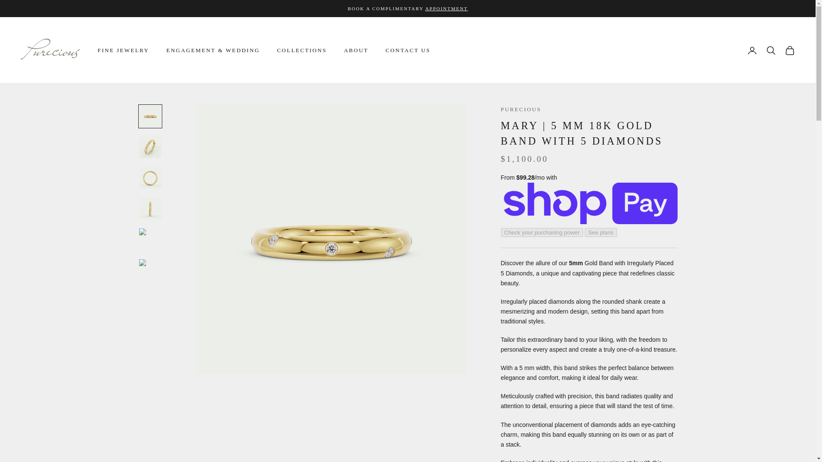 Image resolution: width=822 pixels, height=462 pixels. I want to click on Purecious LLC, so click(51, 50).